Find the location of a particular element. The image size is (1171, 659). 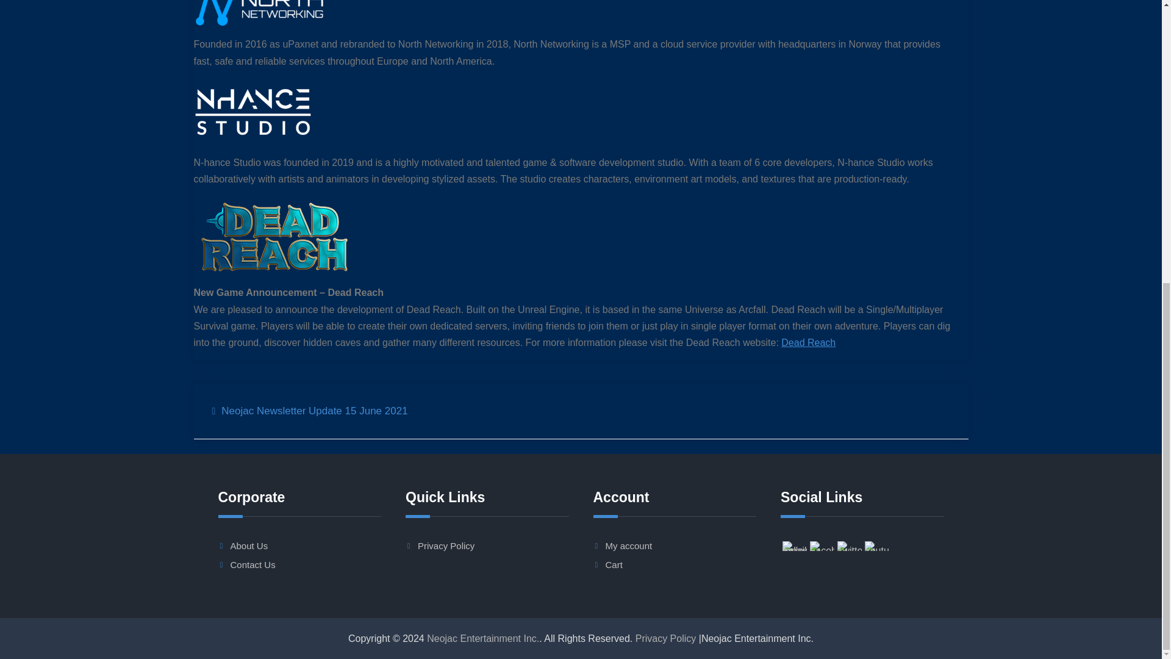

Contact Us is located at coordinates (252, 564).